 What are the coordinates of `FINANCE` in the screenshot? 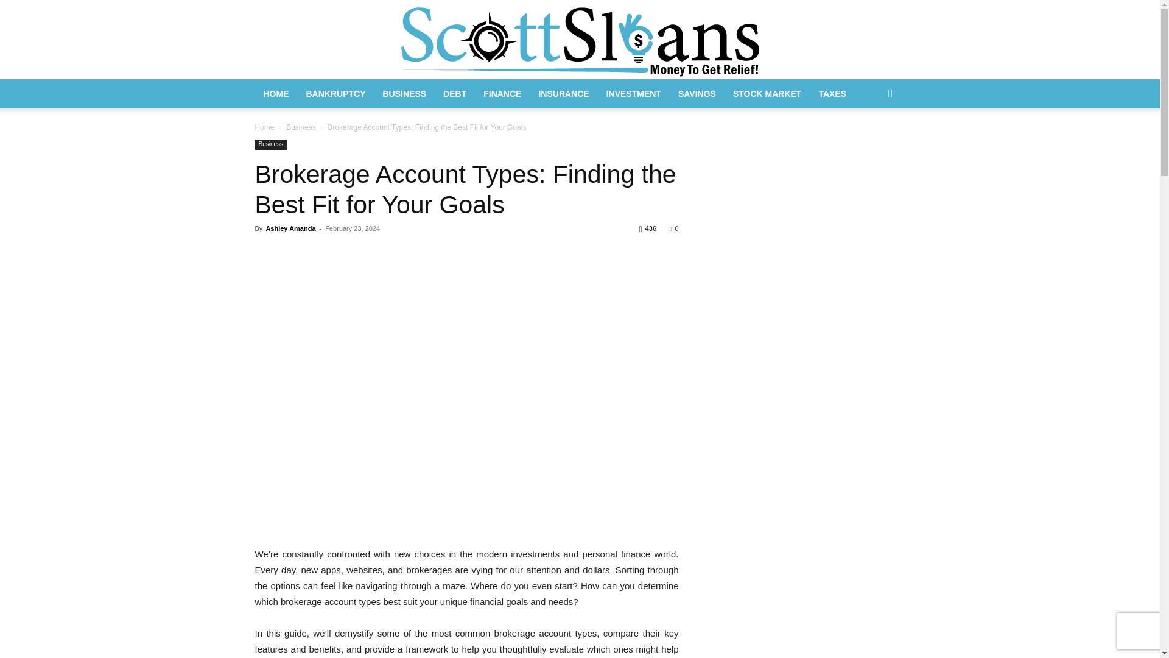 It's located at (502, 94).